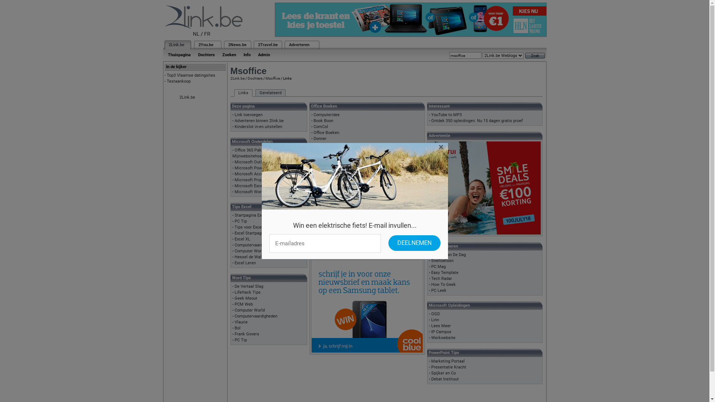 The image size is (715, 402). What do you see at coordinates (237, 45) in the screenshot?
I see `2News.be` at bounding box center [237, 45].